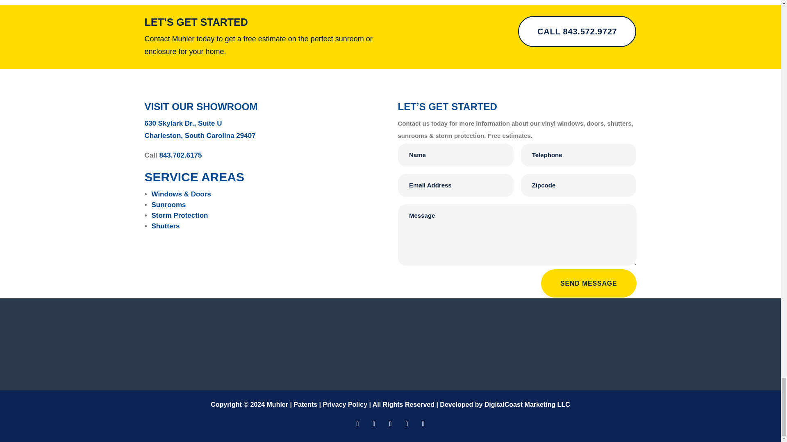 Image resolution: width=787 pixels, height=442 pixels. Describe the element at coordinates (527, 404) in the screenshot. I see `DigitalCoast Marketing LLC` at that location.